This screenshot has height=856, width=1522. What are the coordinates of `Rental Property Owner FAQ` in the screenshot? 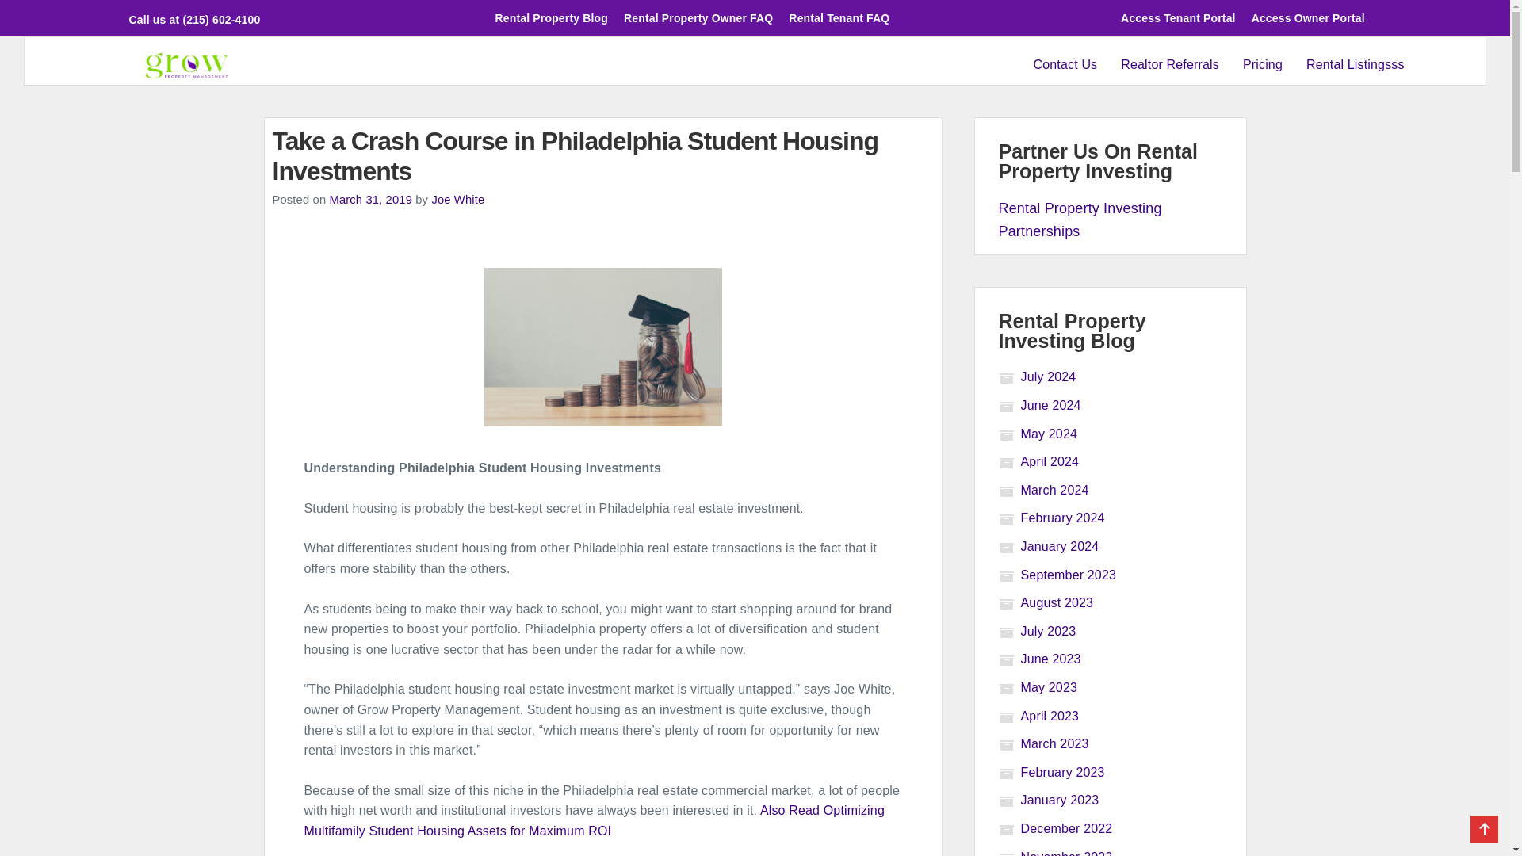 It's located at (698, 18).